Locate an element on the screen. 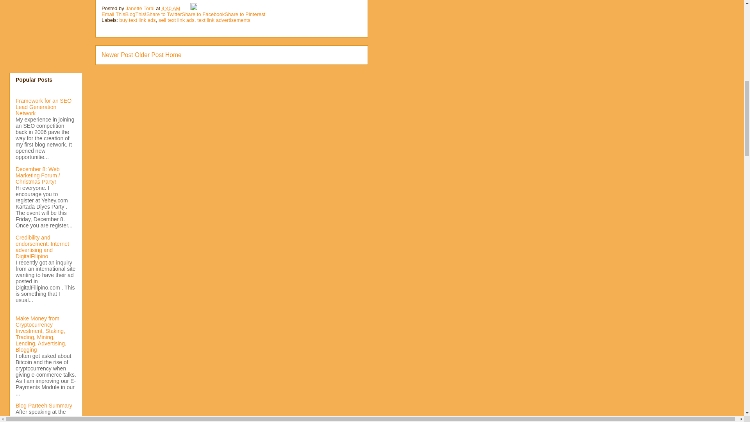  Share to Pinterest is located at coordinates (245, 14).